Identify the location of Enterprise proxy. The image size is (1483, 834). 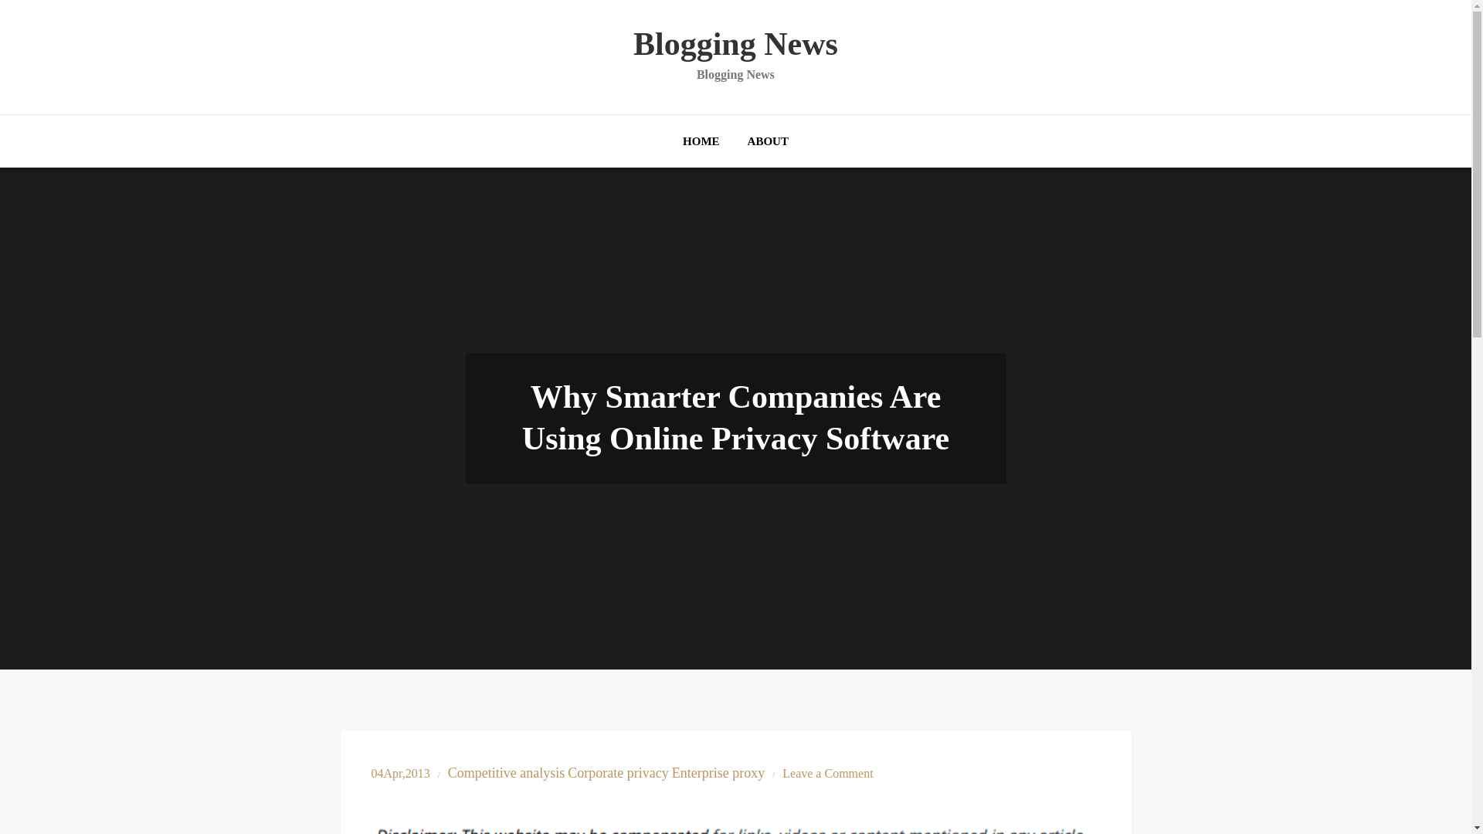
(718, 773).